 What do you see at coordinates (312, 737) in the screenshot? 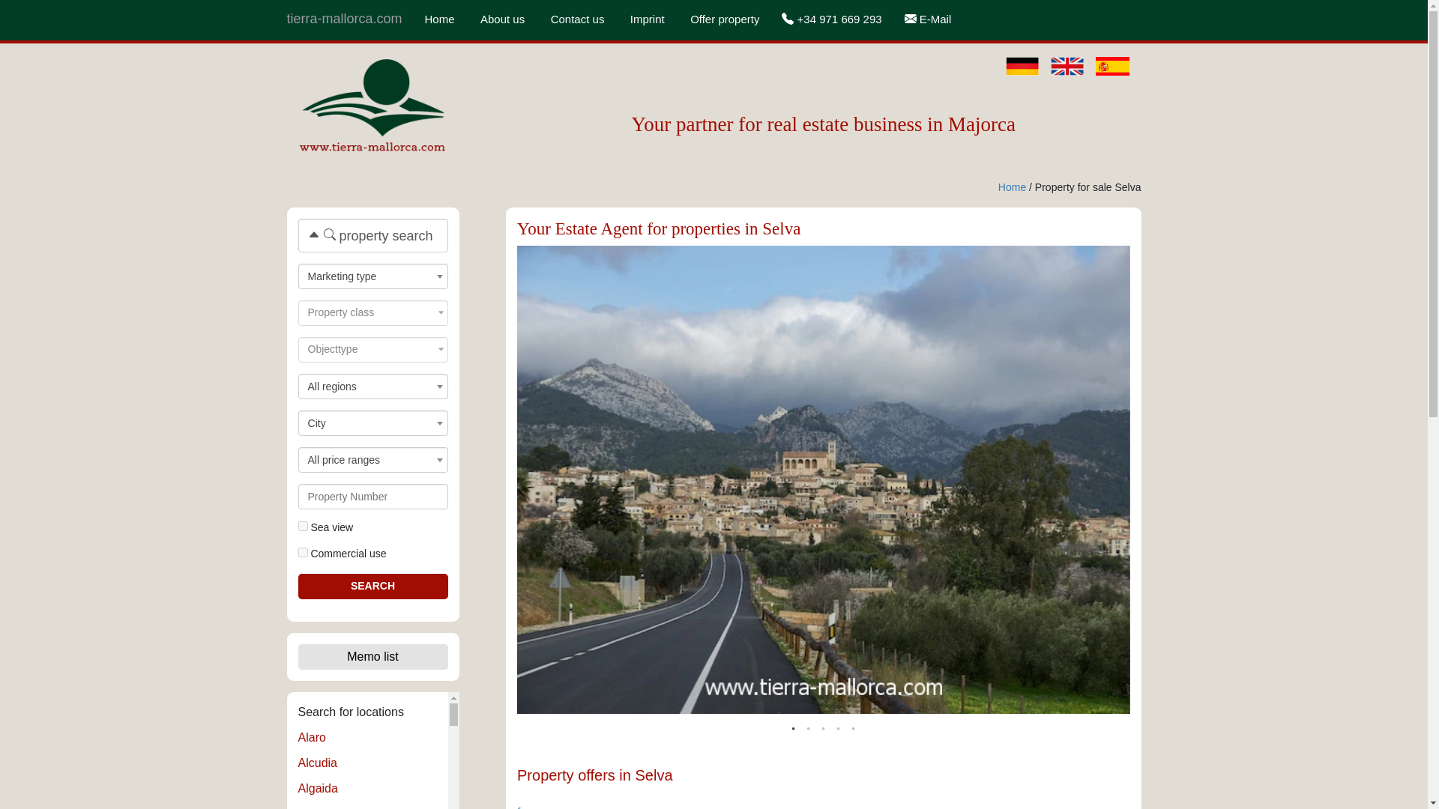
I see `Alaro` at bounding box center [312, 737].